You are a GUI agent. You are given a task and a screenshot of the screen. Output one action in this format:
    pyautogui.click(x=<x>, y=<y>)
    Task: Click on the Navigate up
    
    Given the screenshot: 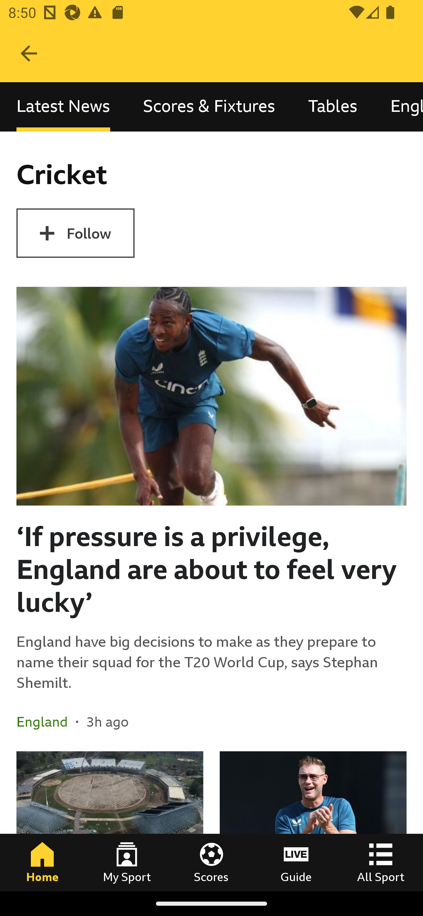 What is the action you would take?
    pyautogui.click(x=29, y=53)
    